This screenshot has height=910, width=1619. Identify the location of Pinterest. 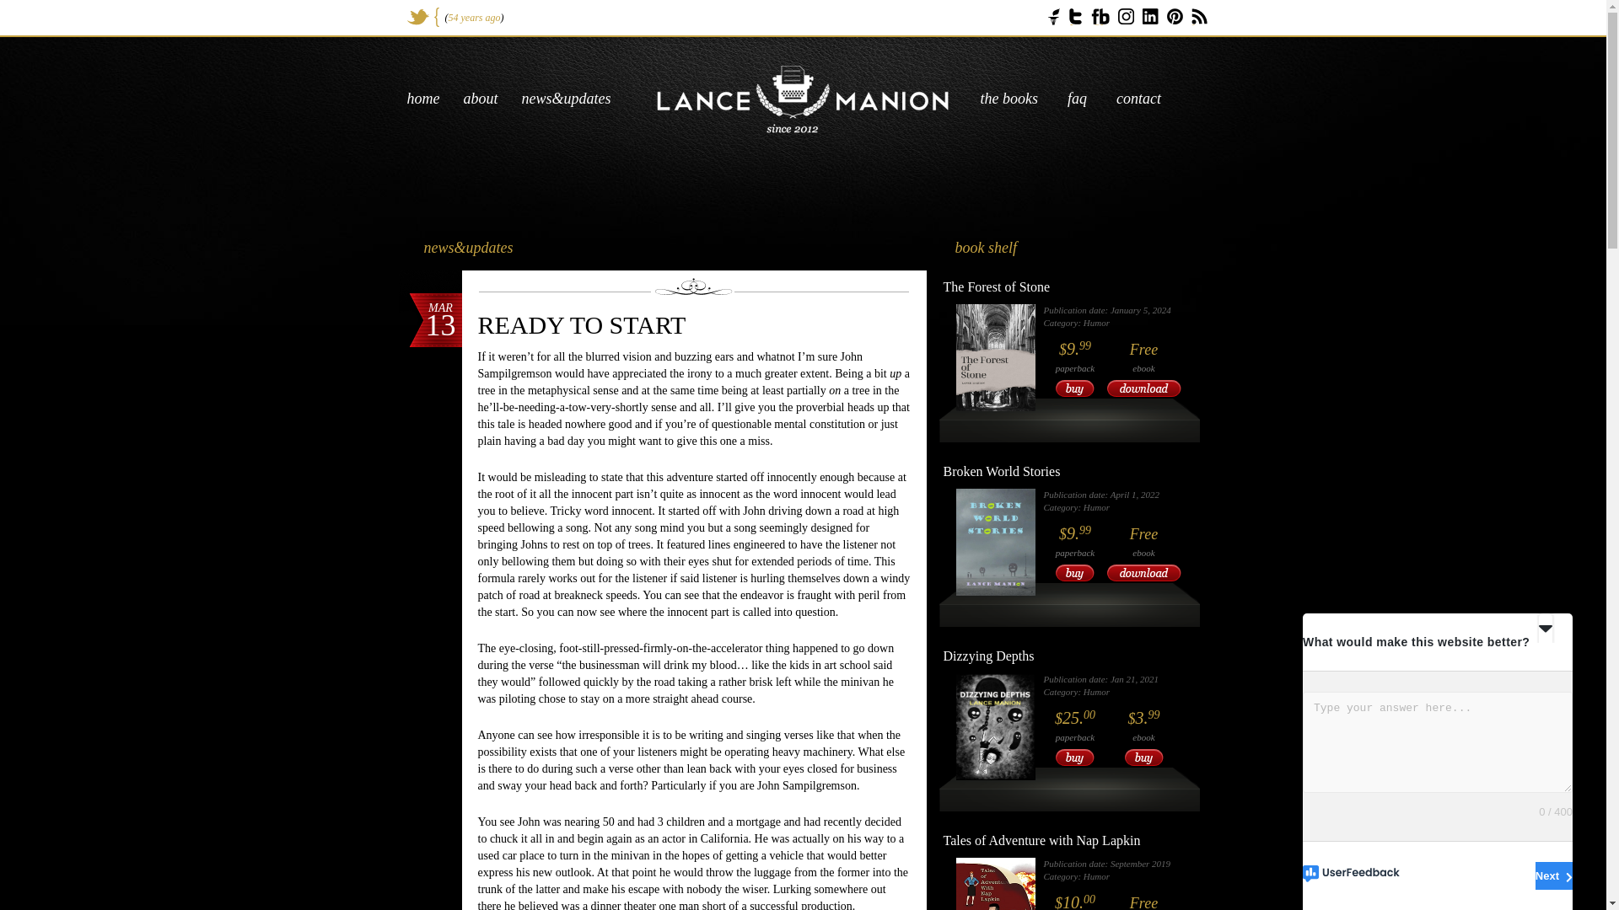
(1175, 16).